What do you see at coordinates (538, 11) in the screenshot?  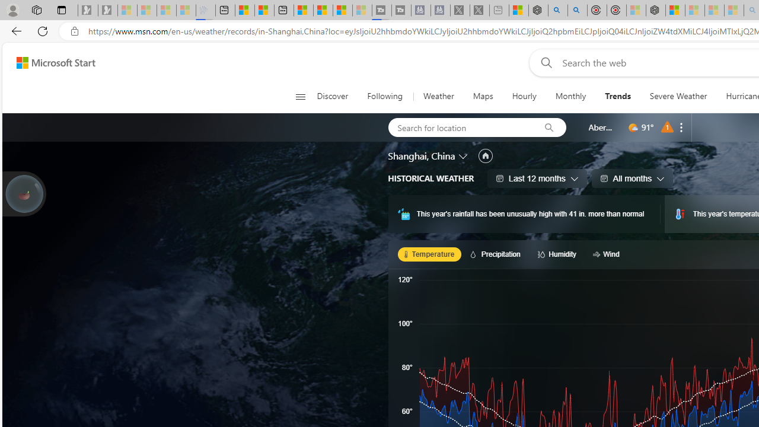 I see `Nordace - Summer Adventures 2024` at bounding box center [538, 11].